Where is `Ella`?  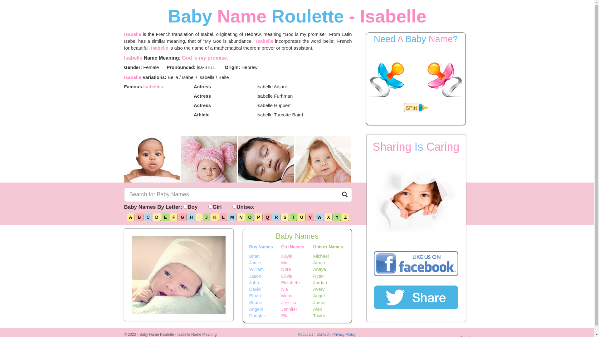
Ella is located at coordinates (297, 316).